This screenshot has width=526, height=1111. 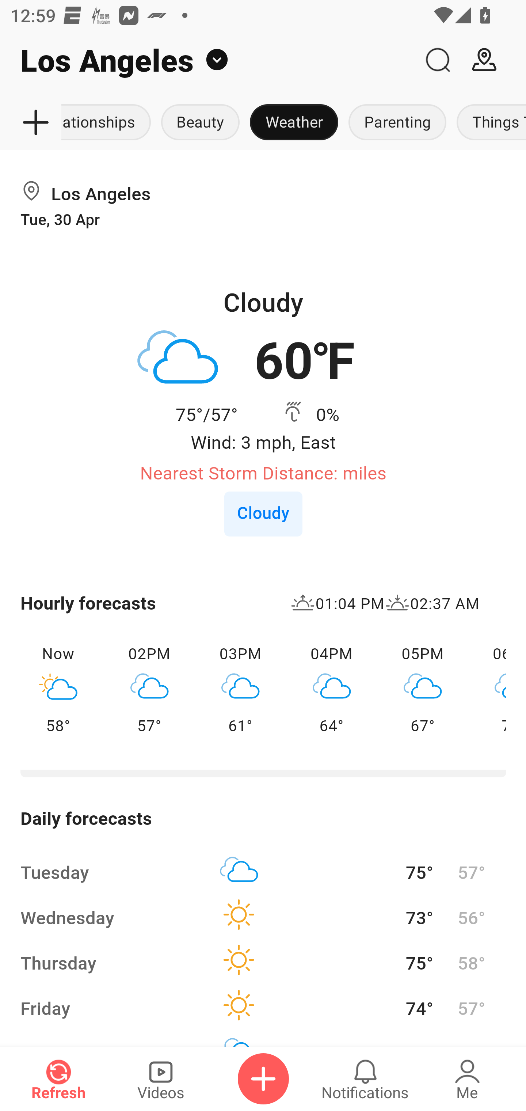 I want to click on Notifications, so click(x=365, y=1079).